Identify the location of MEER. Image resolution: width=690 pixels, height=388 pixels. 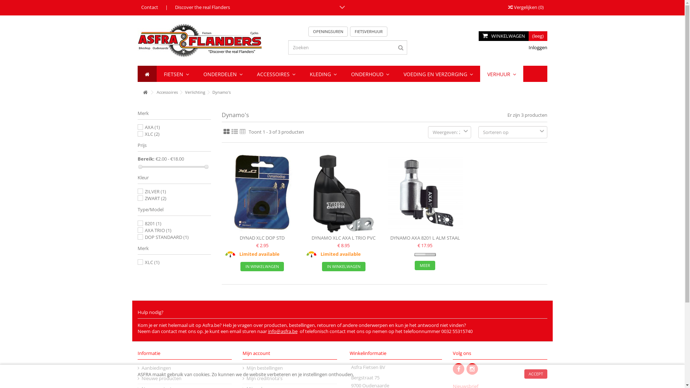
(425, 265).